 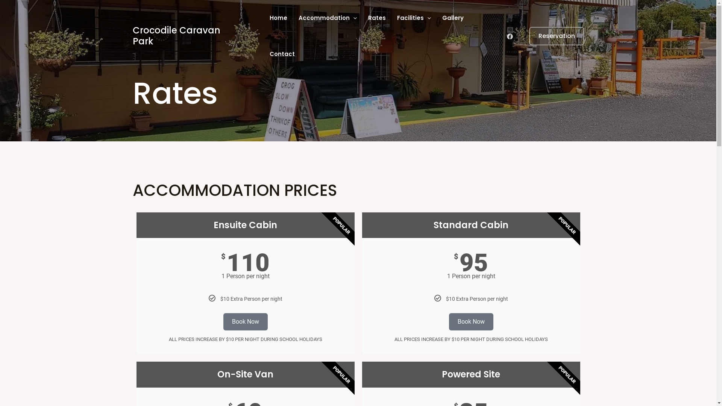 What do you see at coordinates (377, 18) in the screenshot?
I see `Rates` at bounding box center [377, 18].